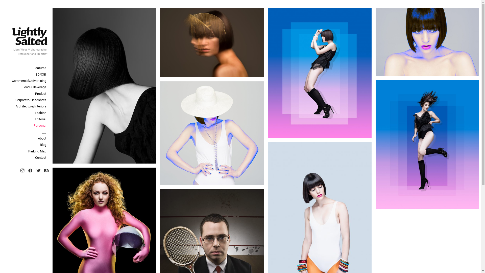 This screenshot has height=273, width=485. What do you see at coordinates (38, 171) in the screenshot?
I see `Twitter` at bounding box center [38, 171].